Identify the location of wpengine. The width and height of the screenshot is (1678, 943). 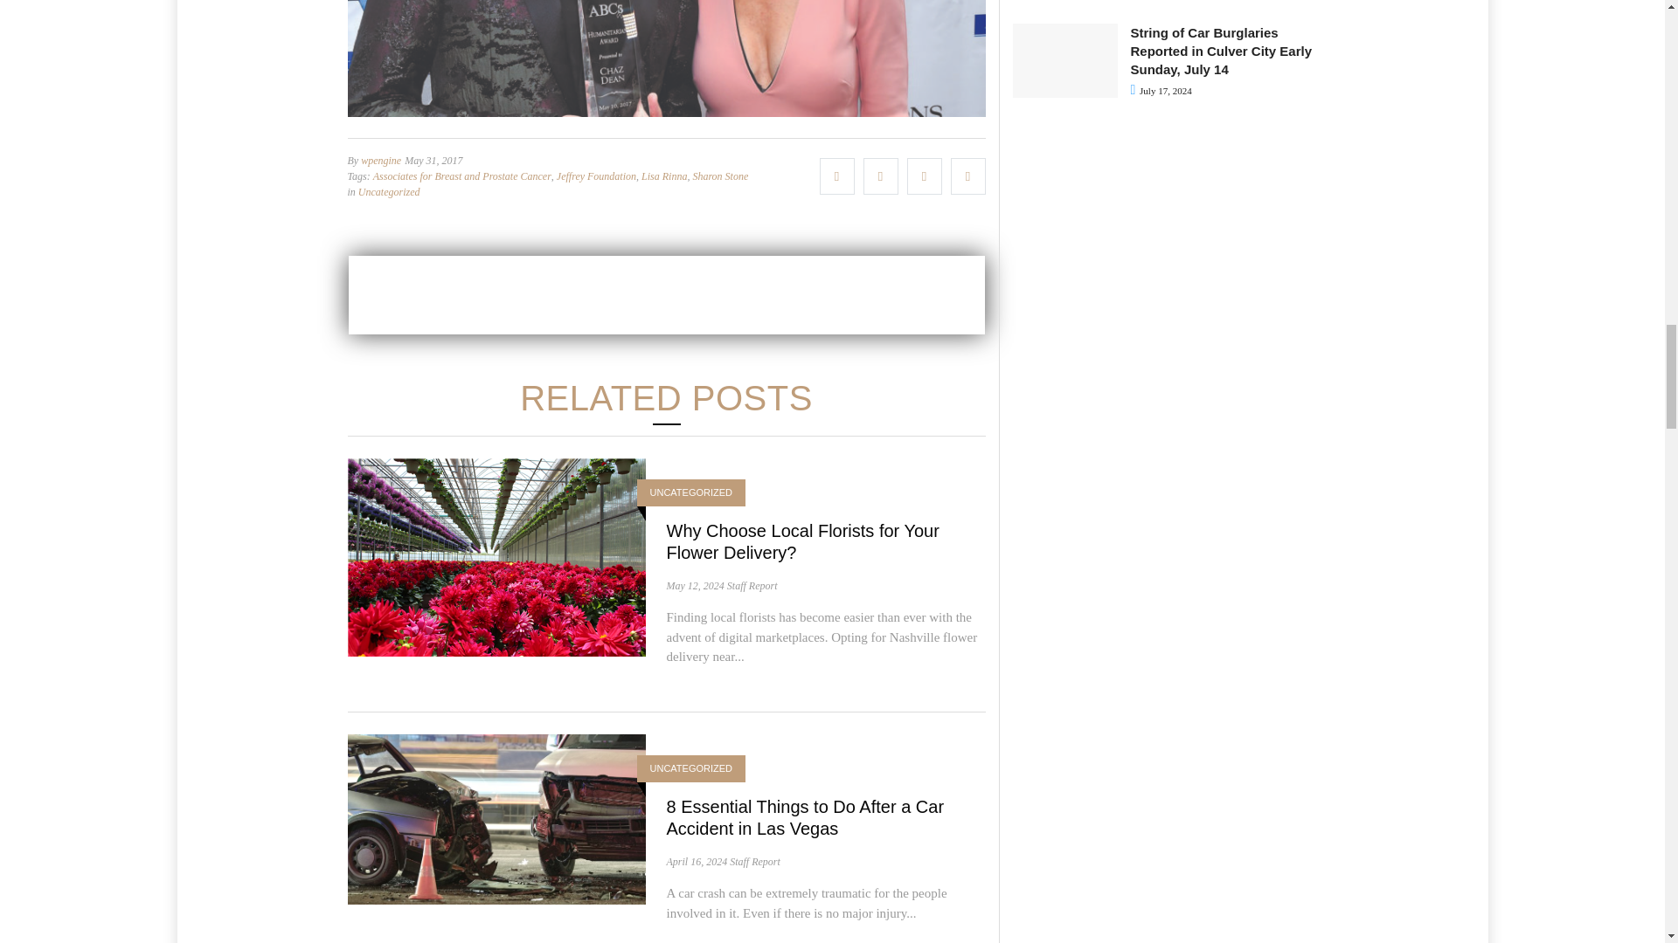
(380, 161).